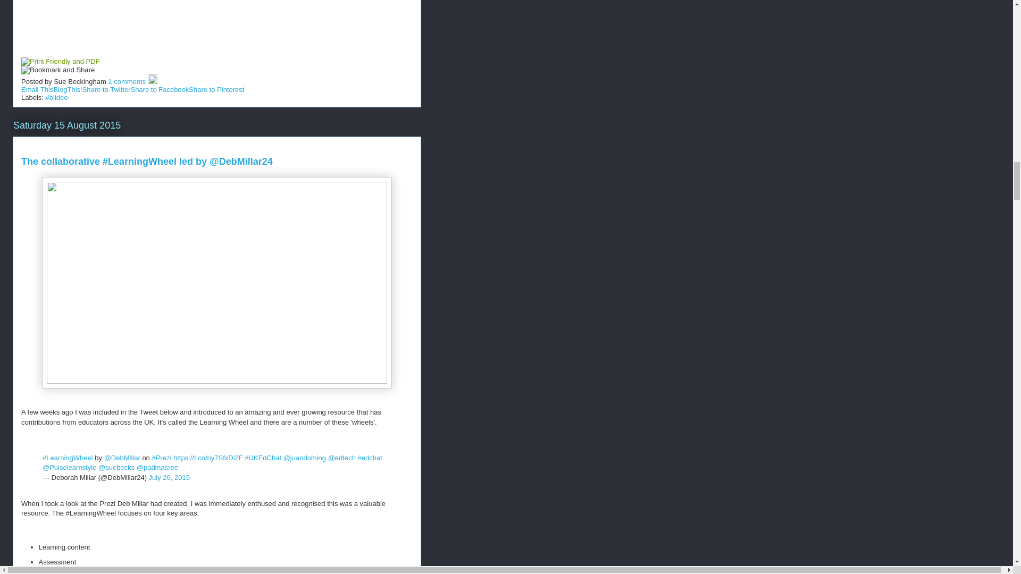  I want to click on BlogThis!, so click(67, 89).